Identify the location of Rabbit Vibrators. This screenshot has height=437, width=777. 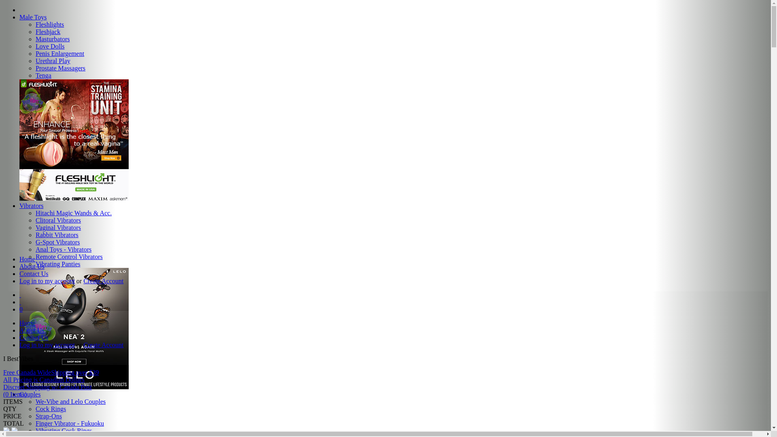
(57, 235).